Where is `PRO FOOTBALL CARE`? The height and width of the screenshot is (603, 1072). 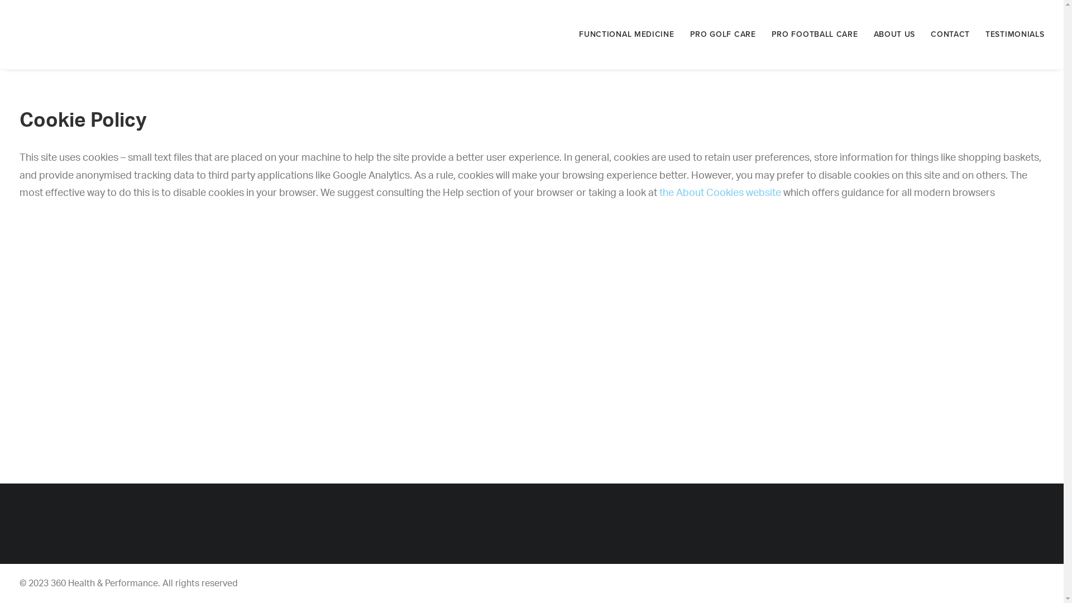
PRO FOOTBALL CARE is located at coordinates (815, 35).